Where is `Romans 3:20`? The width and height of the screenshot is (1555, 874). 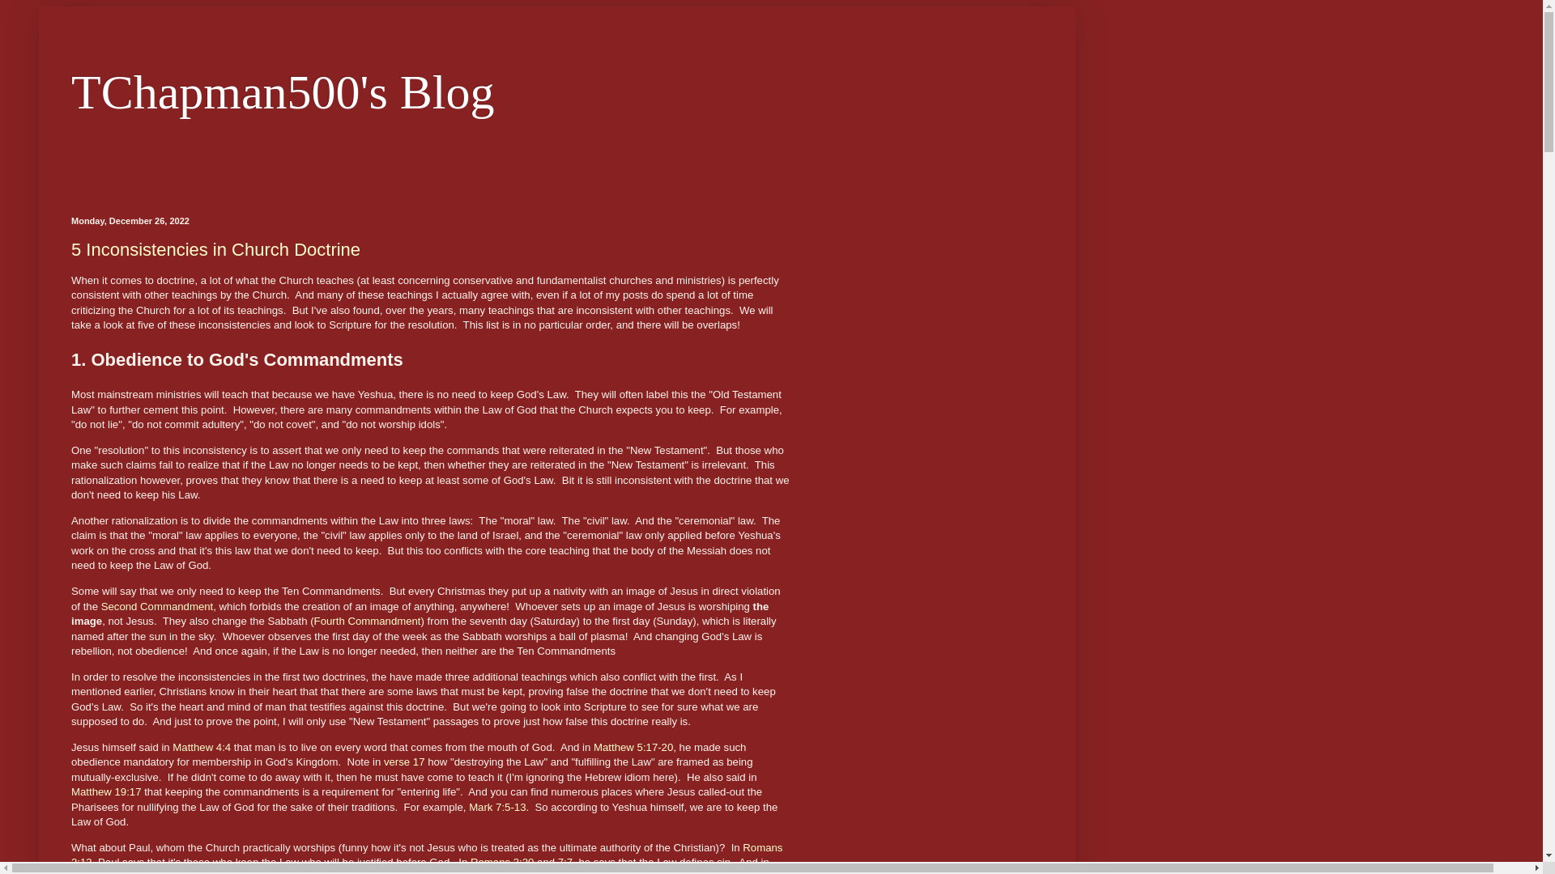
Romans 3:20 is located at coordinates (502, 863).